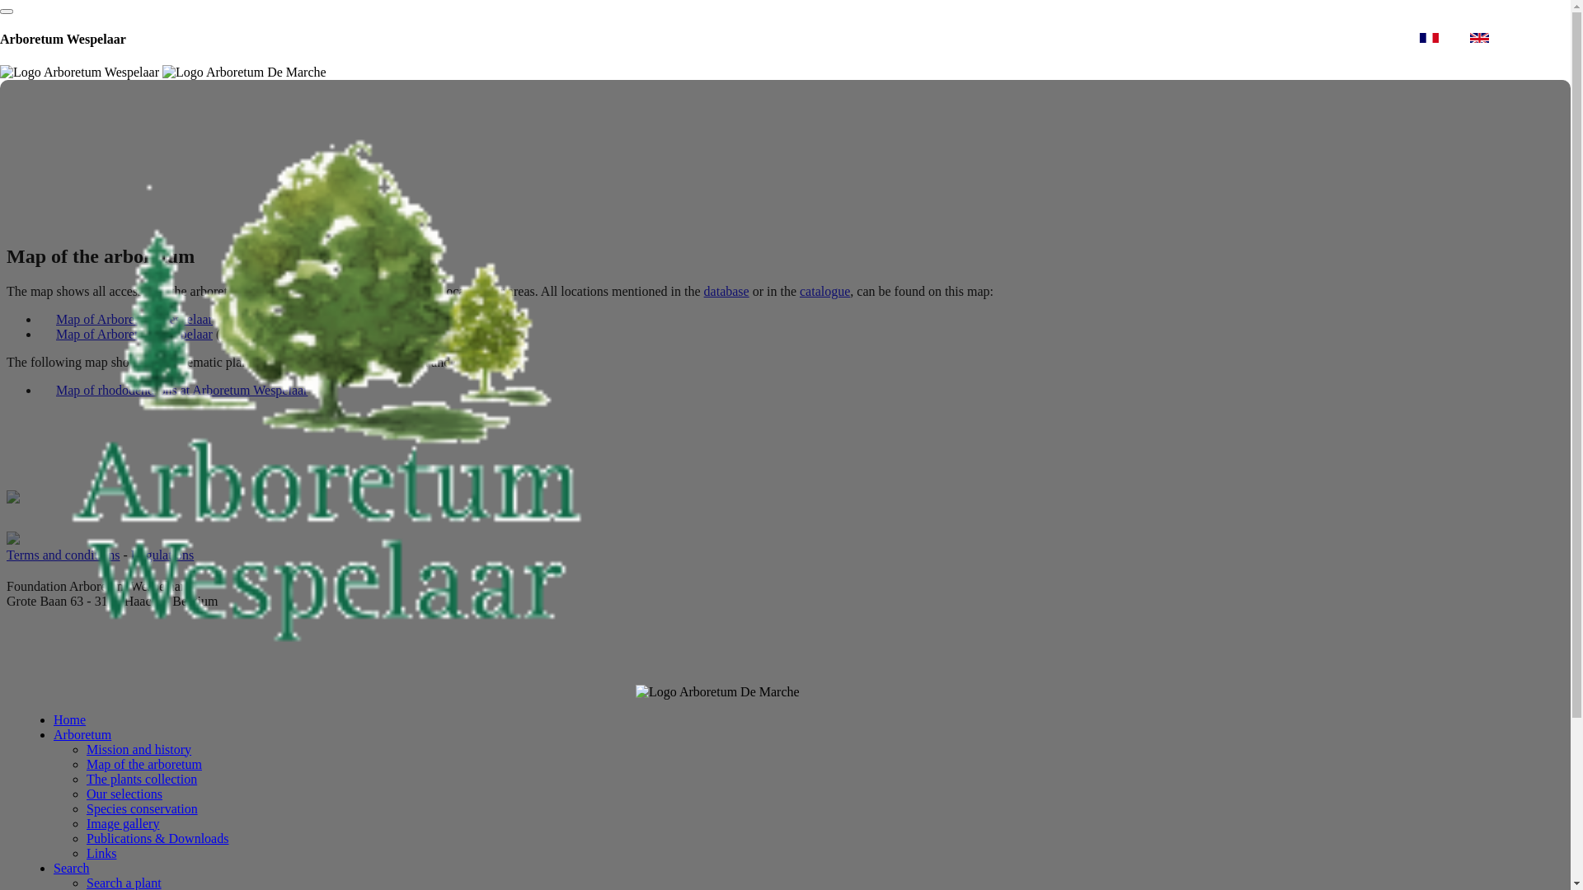  Describe the element at coordinates (126, 321) in the screenshot. I see `Map of Arboretum Wespelaar` at that location.